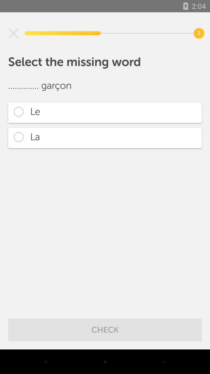  I want to click on choose the icon above select the missing icon, so click(14, 33).